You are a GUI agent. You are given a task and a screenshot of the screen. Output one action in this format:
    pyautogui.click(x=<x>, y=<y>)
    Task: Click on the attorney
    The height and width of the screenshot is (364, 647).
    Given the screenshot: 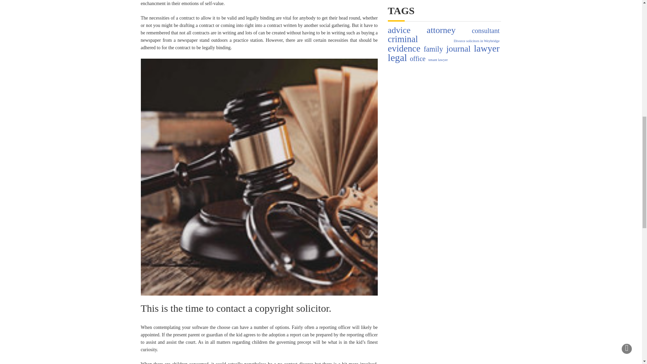 What is the action you would take?
    pyautogui.click(x=441, y=30)
    